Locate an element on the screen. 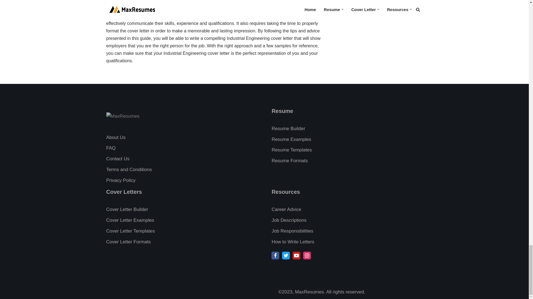 Image resolution: width=533 pixels, height=299 pixels. Twitter is located at coordinates (286, 256).